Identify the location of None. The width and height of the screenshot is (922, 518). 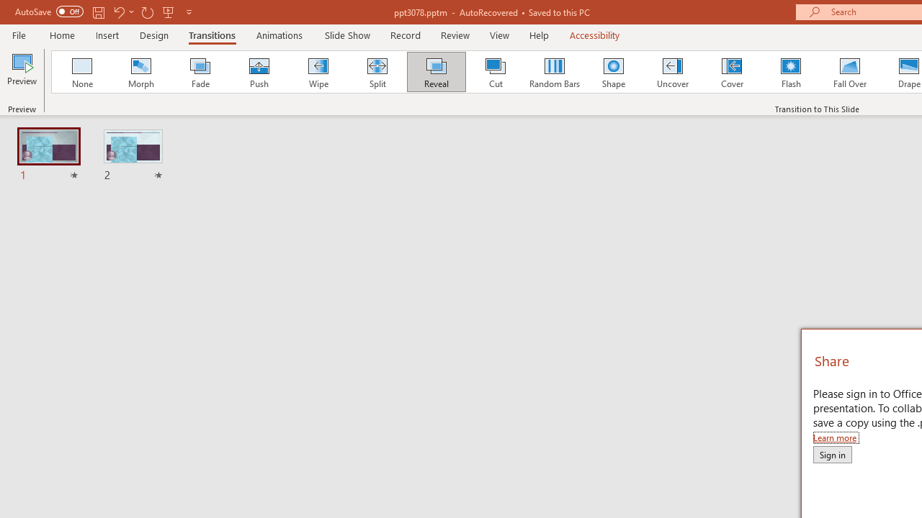
(81, 72).